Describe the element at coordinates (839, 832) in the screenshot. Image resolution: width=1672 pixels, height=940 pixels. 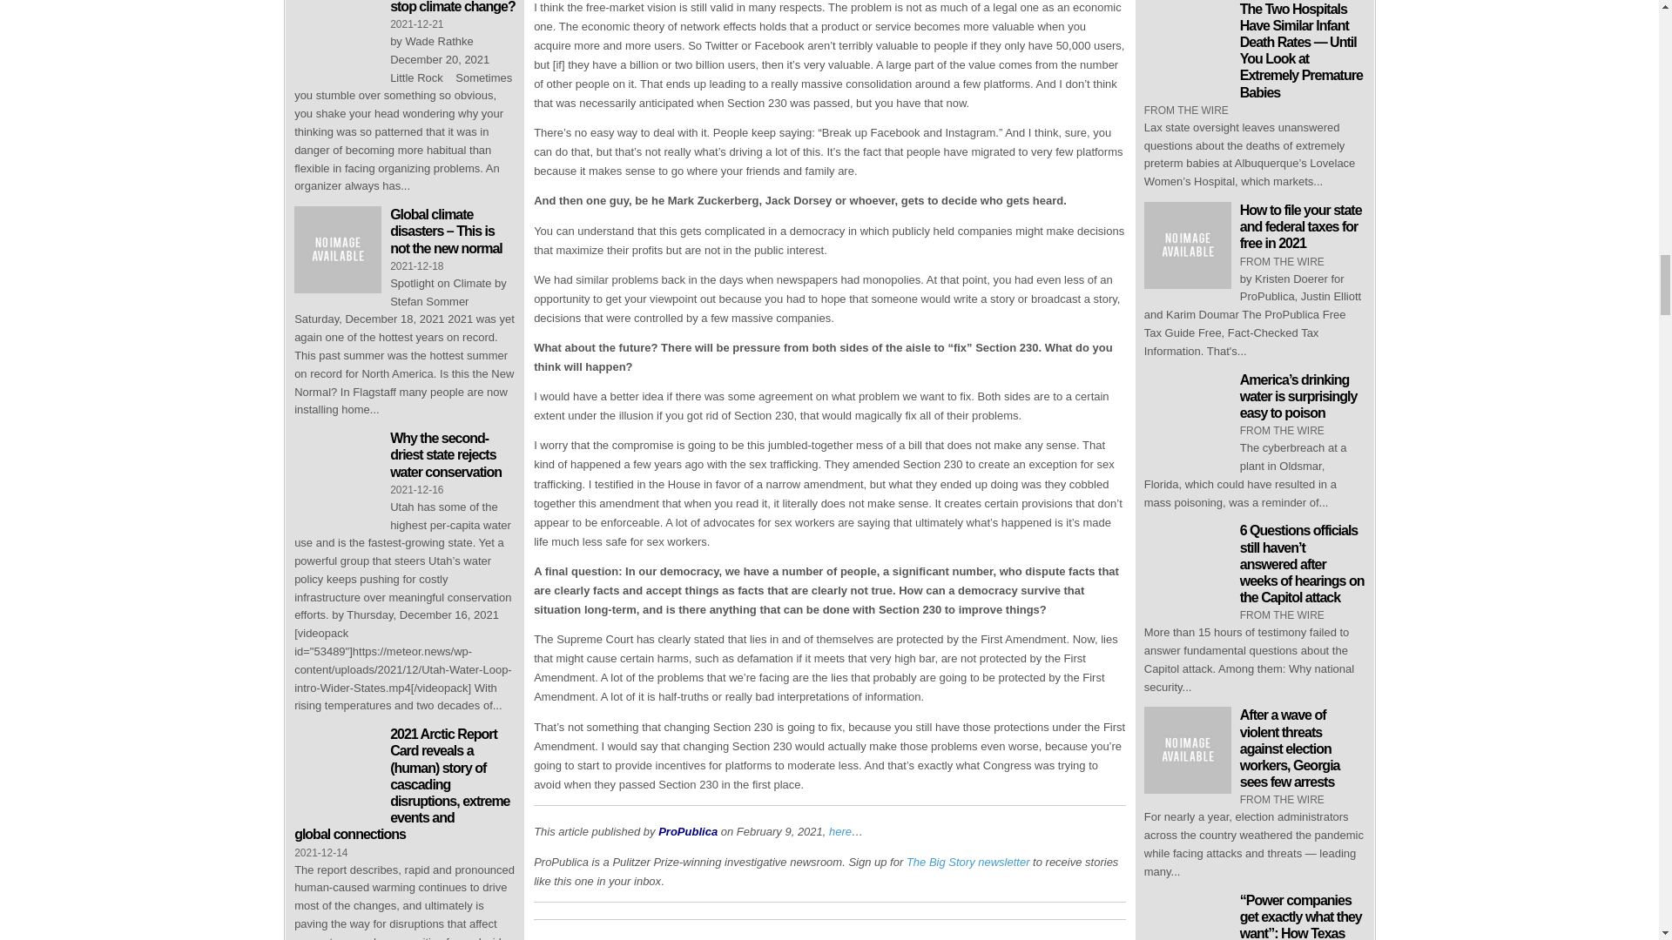
I see `here` at that location.